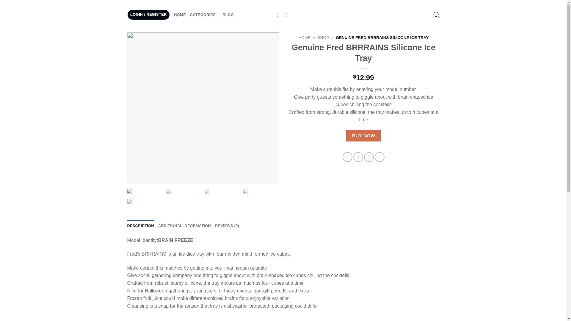  What do you see at coordinates (323, 37) in the screenshot?
I see `SHOP` at bounding box center [323, 37].